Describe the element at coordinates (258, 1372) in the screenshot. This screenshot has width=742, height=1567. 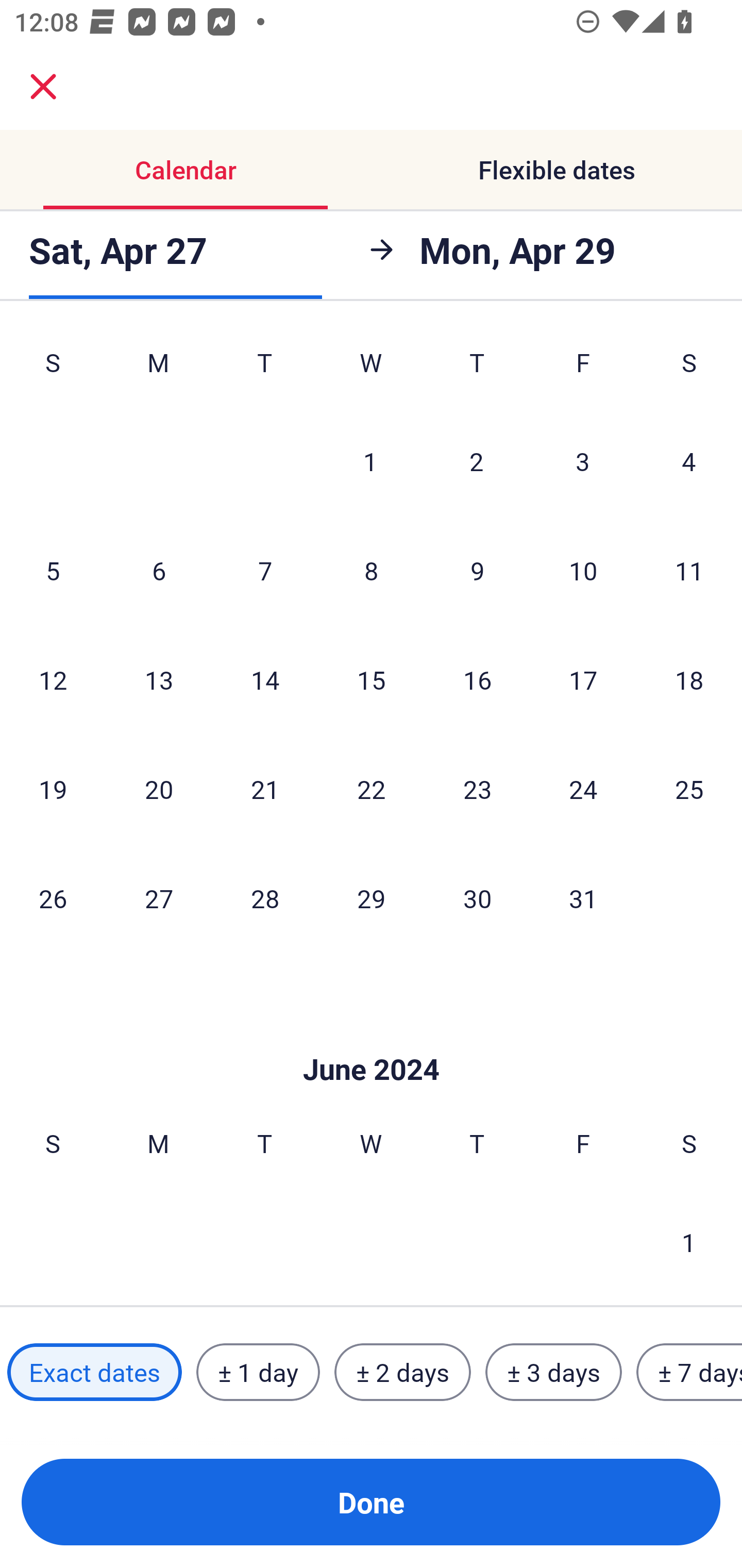
I see `± 1 day` at that location.